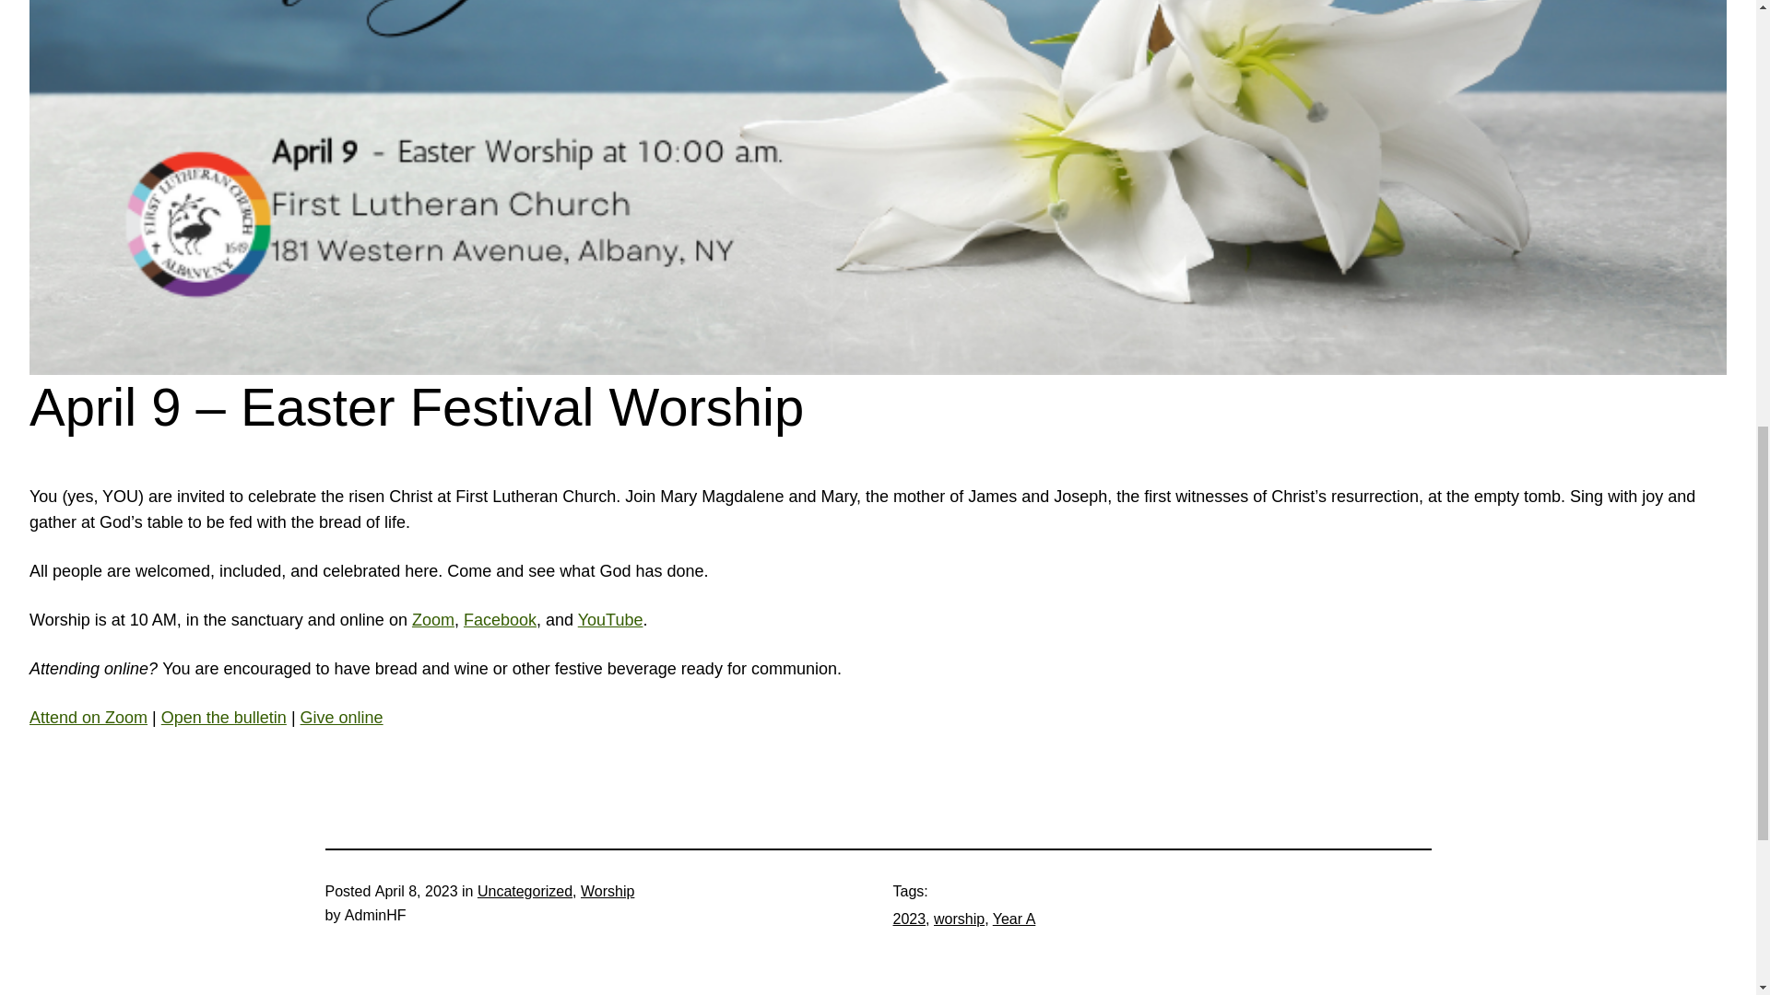  Describe the element at coordinates (88, 717) in the screenshot. I see `Attend on Zoom` at that location.